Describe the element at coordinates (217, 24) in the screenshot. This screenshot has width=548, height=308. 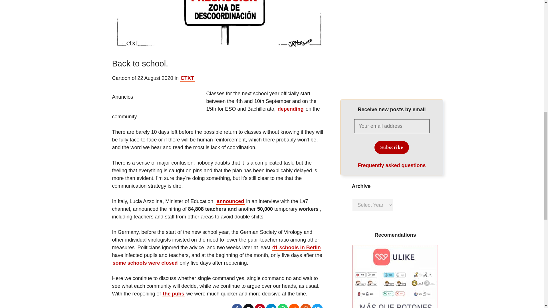
I see `Back to school` at that location.